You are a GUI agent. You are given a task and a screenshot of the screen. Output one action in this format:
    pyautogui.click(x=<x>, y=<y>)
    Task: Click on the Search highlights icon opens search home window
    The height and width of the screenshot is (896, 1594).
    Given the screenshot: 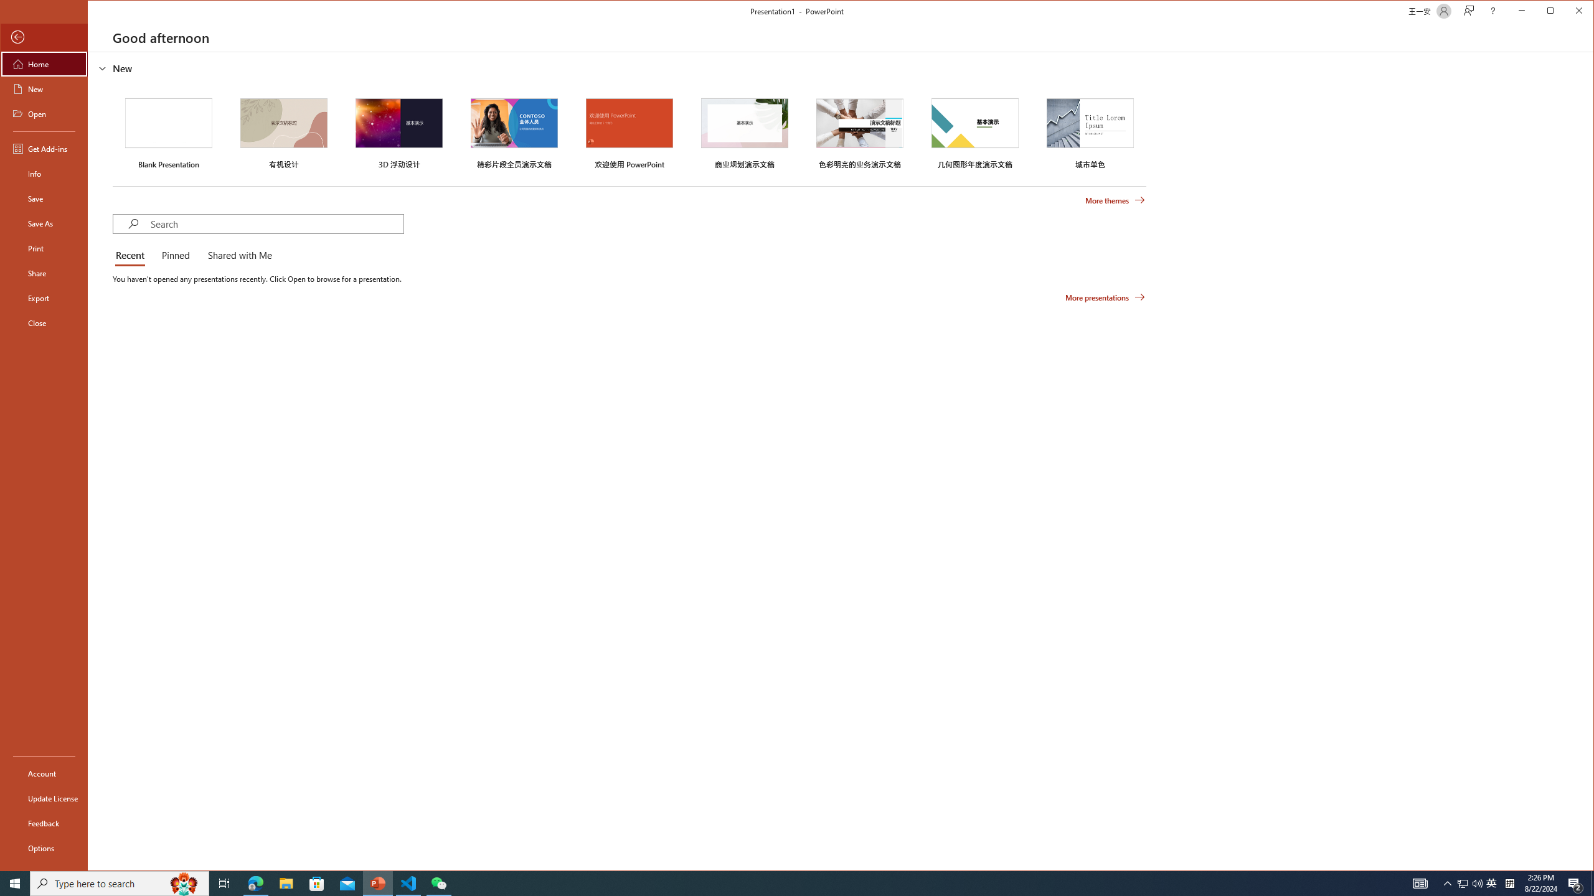 What is the action you would take?
    pyautogui.click(x=184, y=884)
    